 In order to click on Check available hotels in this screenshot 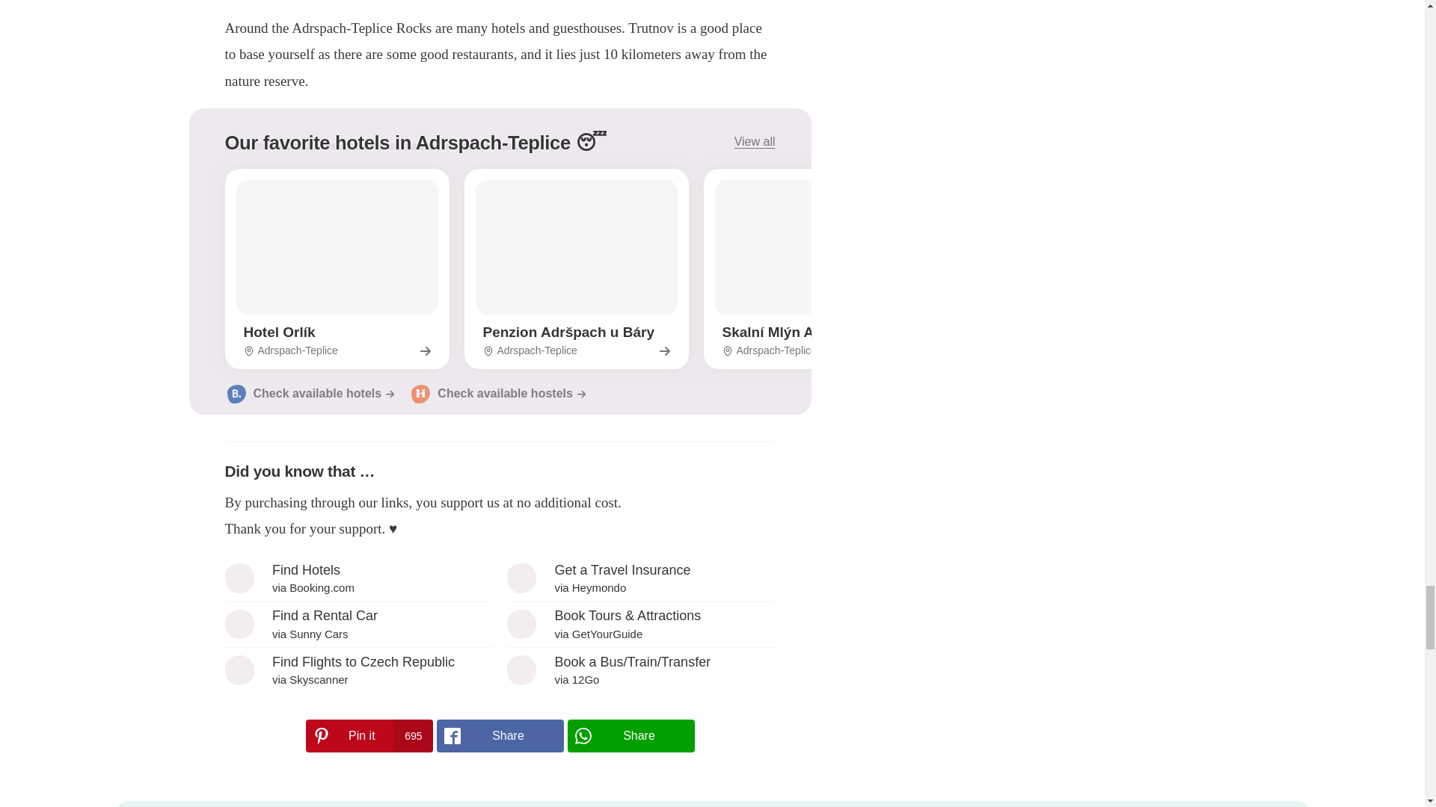, I will do `click(358, 578)`.